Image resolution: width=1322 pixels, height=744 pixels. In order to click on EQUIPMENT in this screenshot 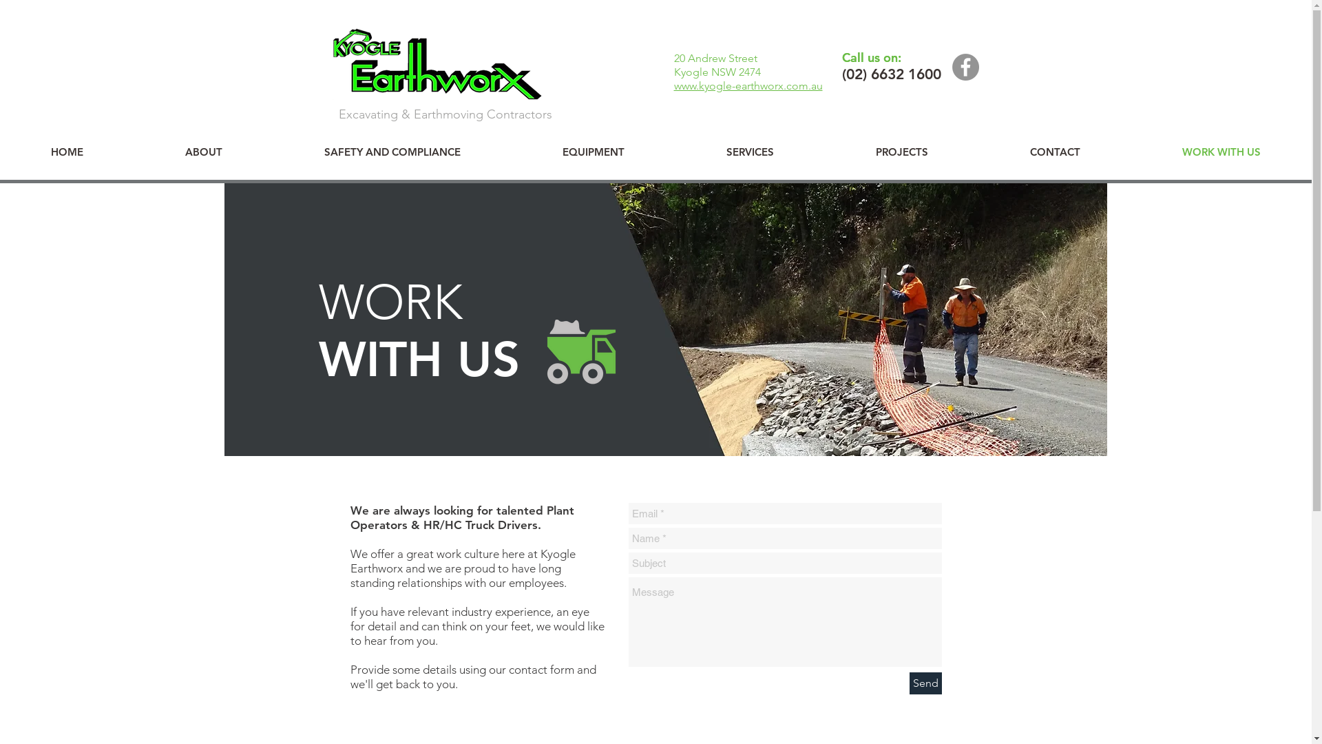, I will do `click(594, 152)`.